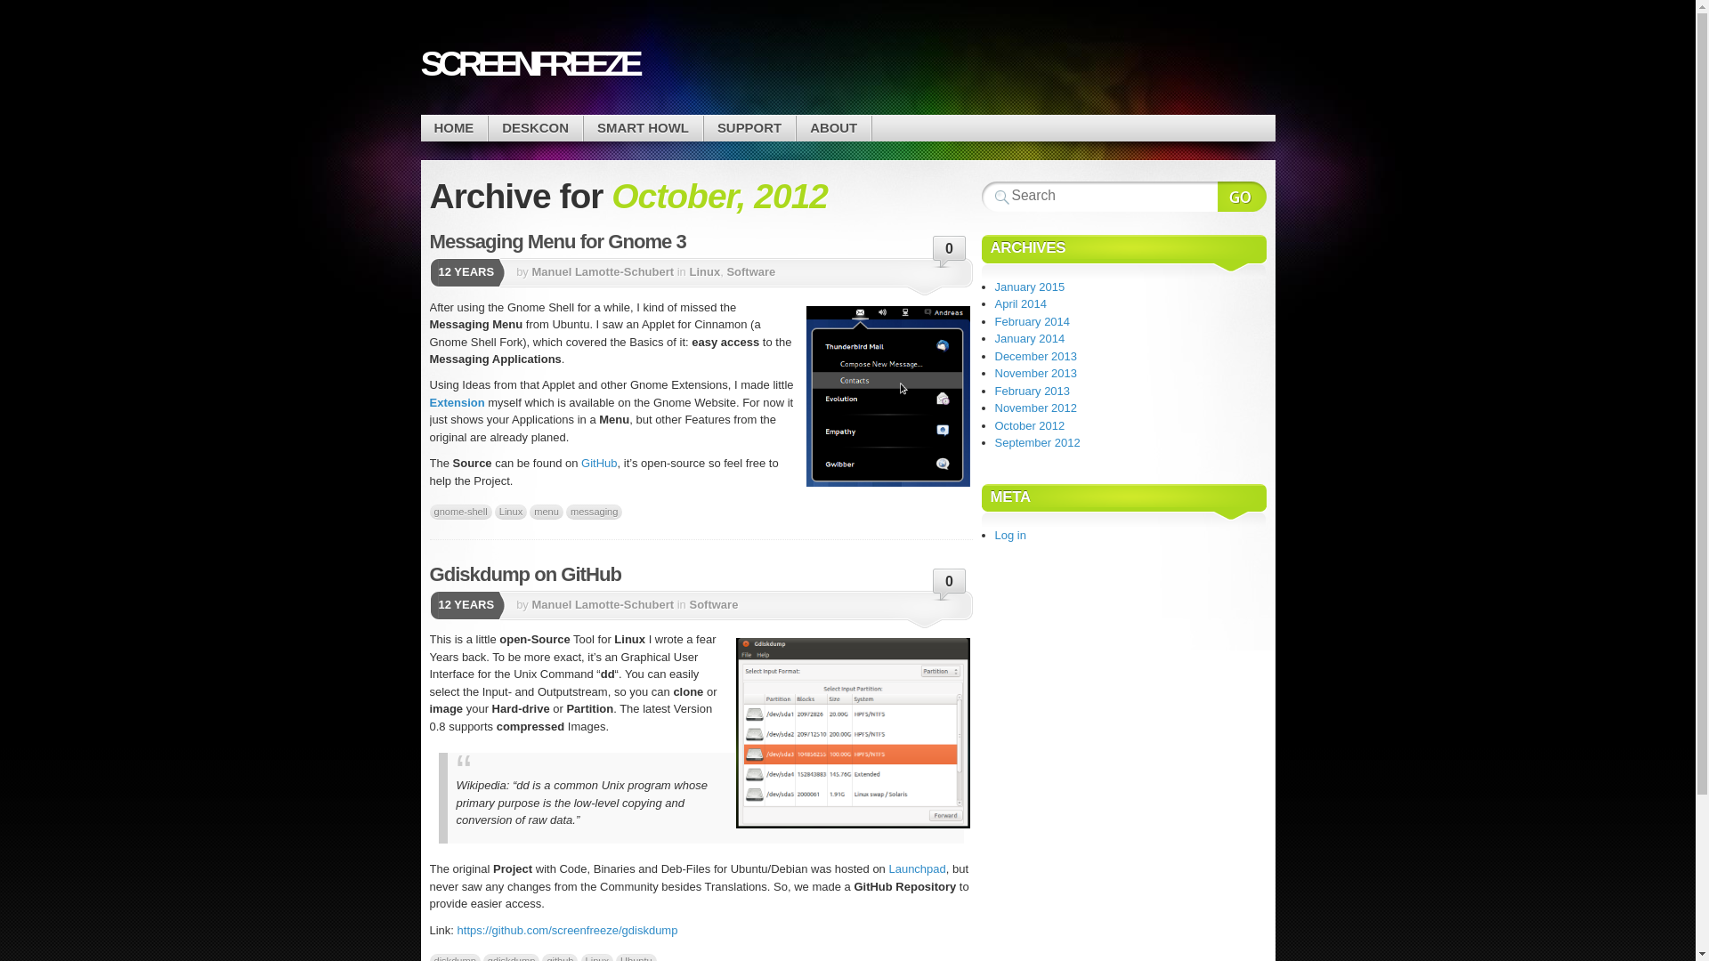  I want to click on 0, so click(950, 253).